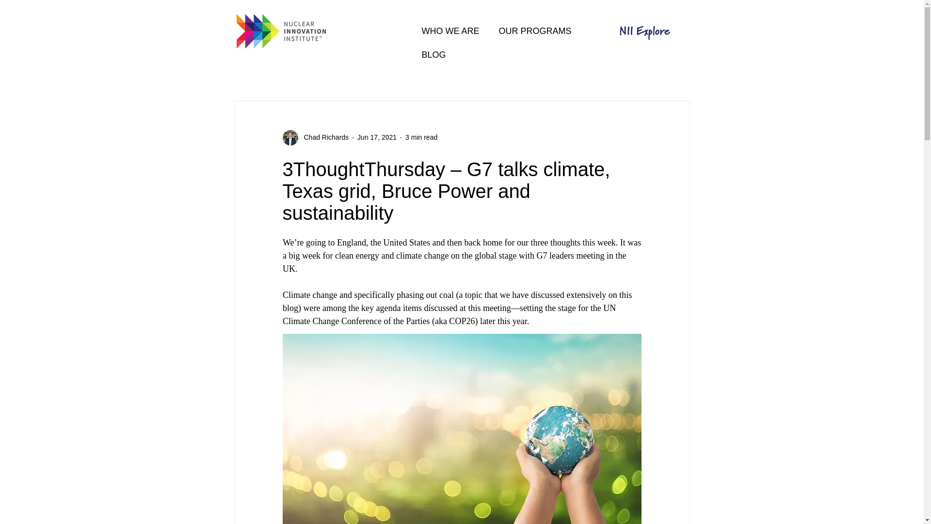 The height and width of the screenshot is (524, 931). Describe the element at coordinates (421, 137) in the screenshot. I see `3 min read` at that location.